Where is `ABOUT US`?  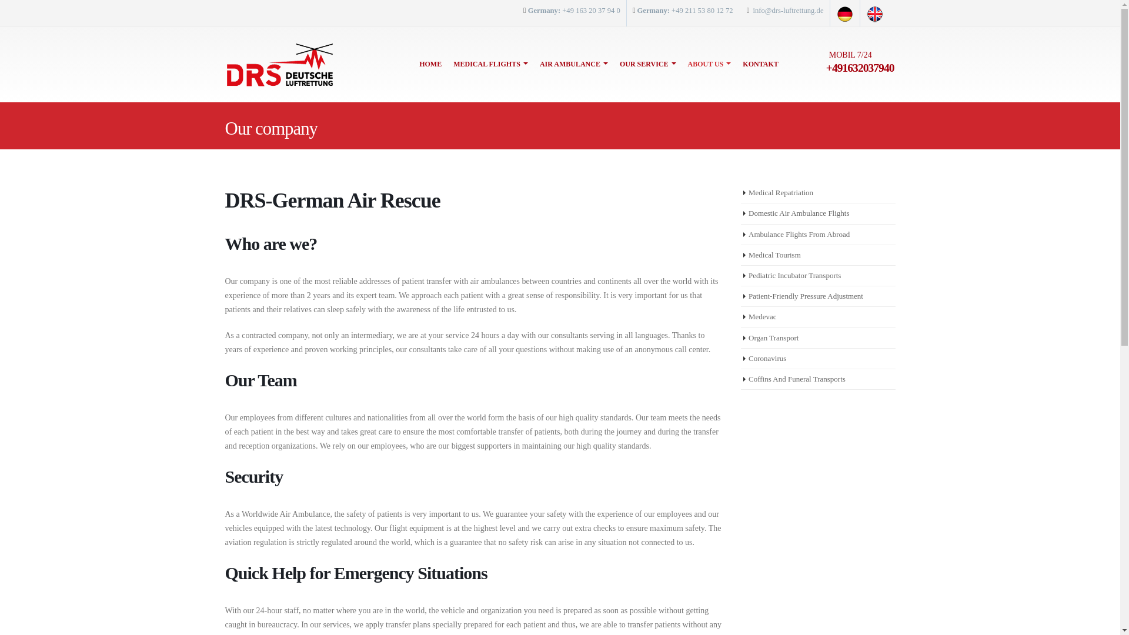 ABOUT US is located at coordinates (709, 63).